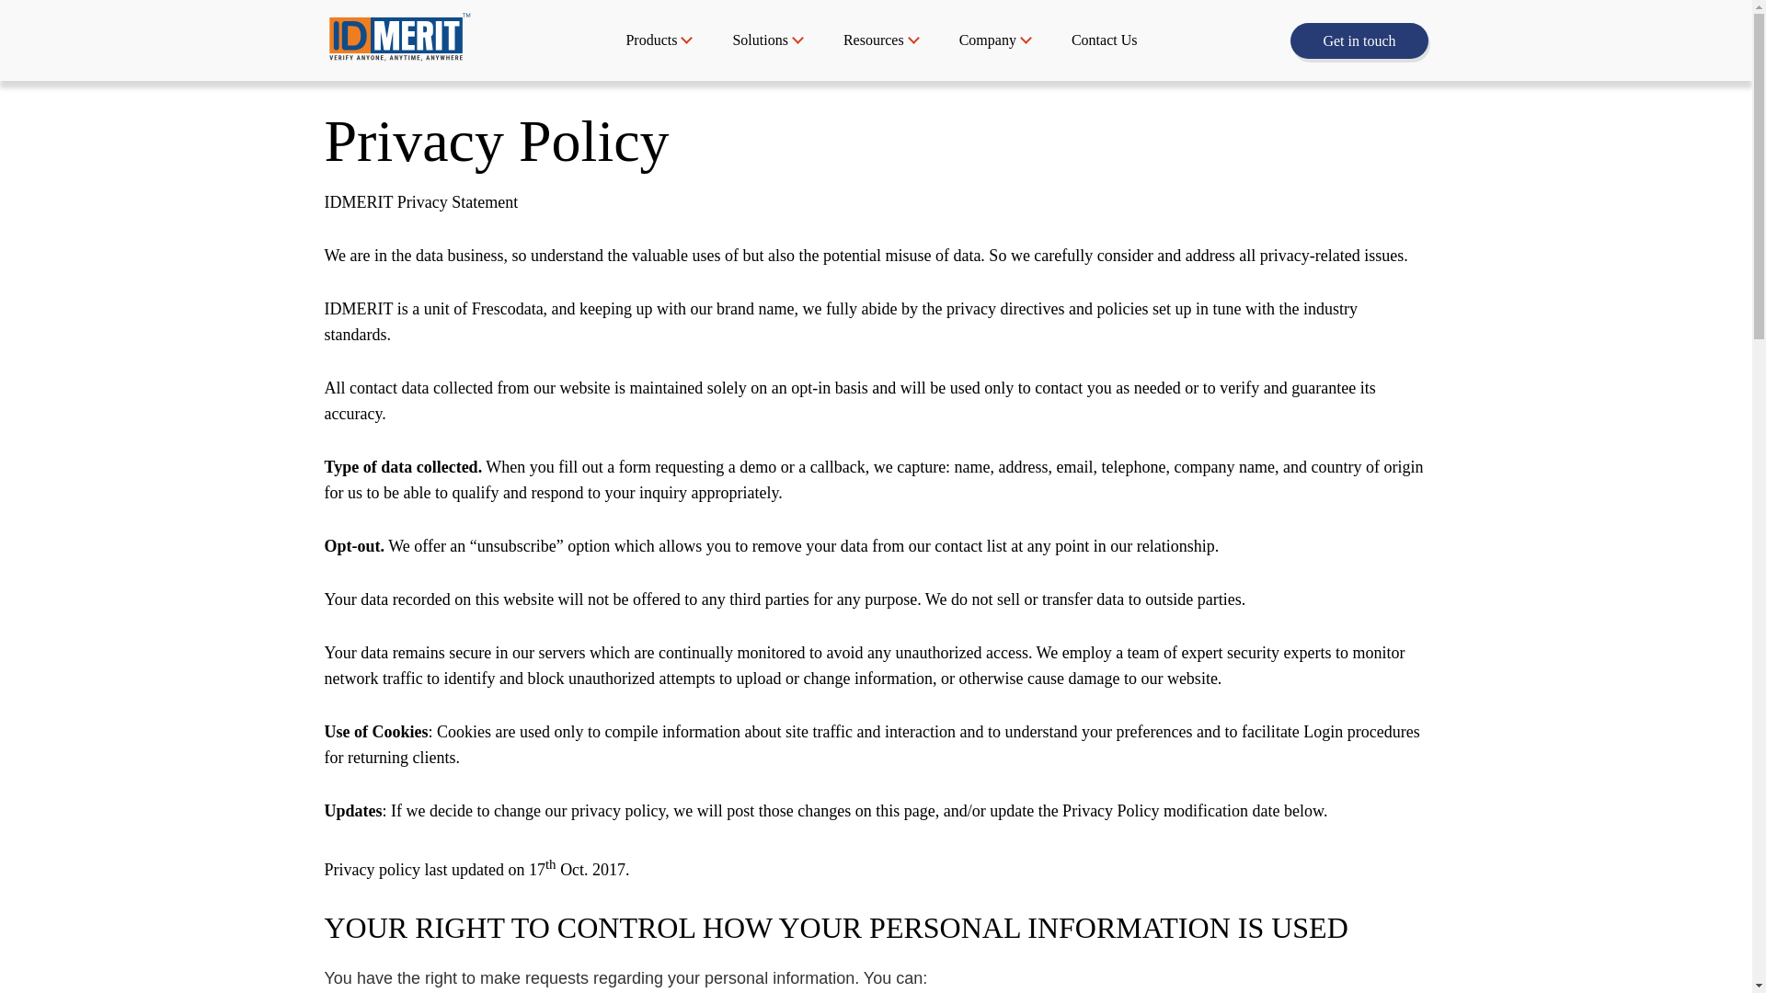 Image resolution: width=1766 pixels, height=993 pixels. Describe the element at coordinates (650, 40) in the screenshot. I see `Products` at that location.